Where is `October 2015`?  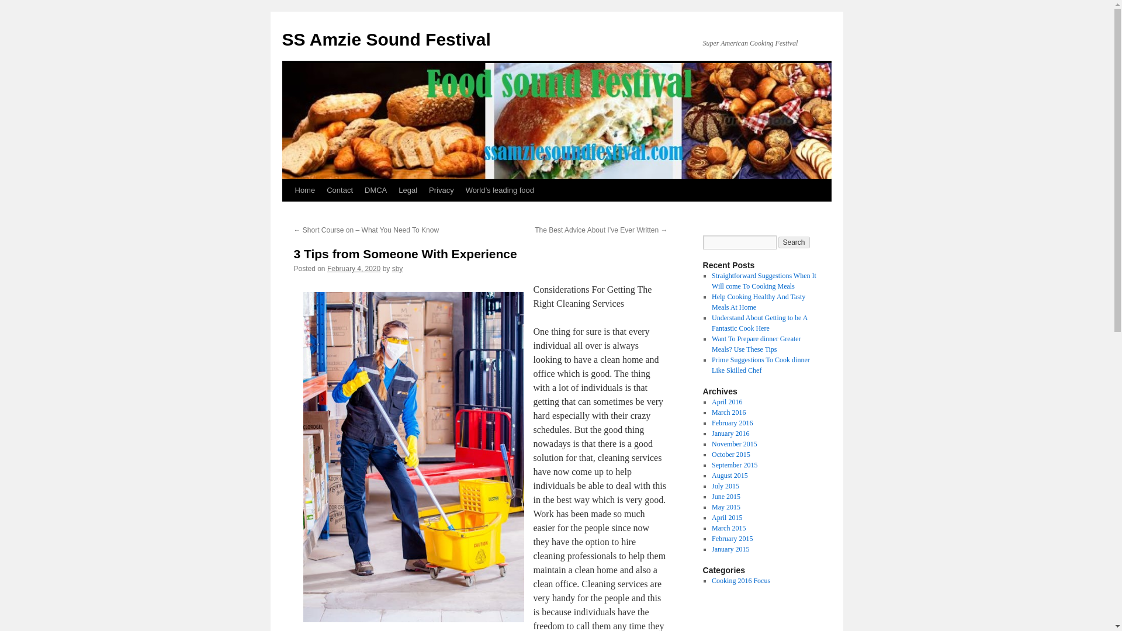
October 2015 is located at coordinates (730, 455).